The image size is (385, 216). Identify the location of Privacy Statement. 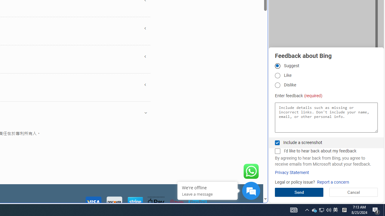
(292, 172).